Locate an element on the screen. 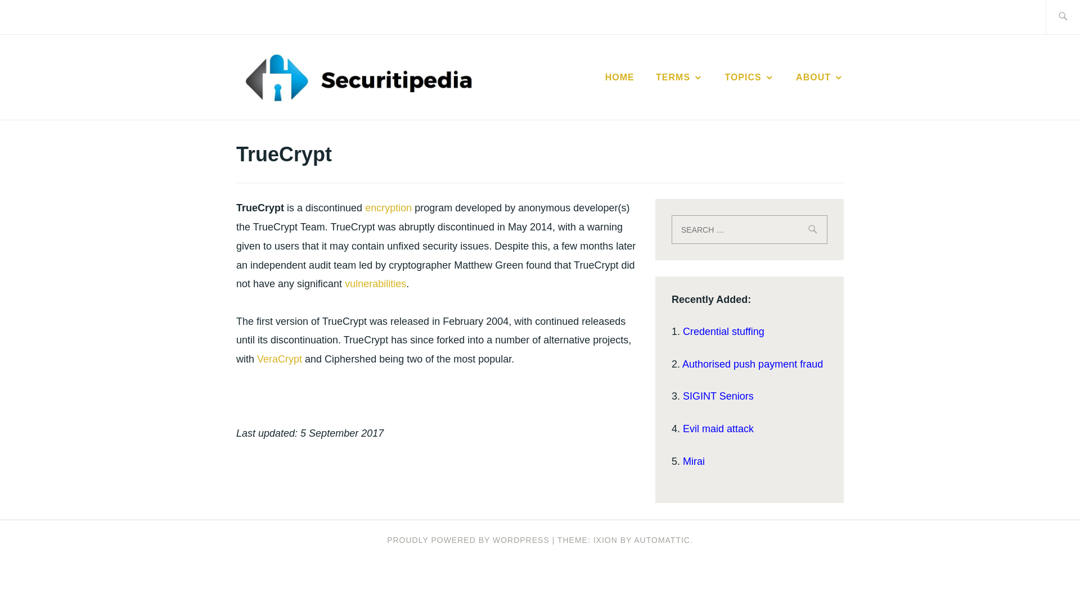 The image size is (1080, 607). TERMS is located at coordinates (679, 78).